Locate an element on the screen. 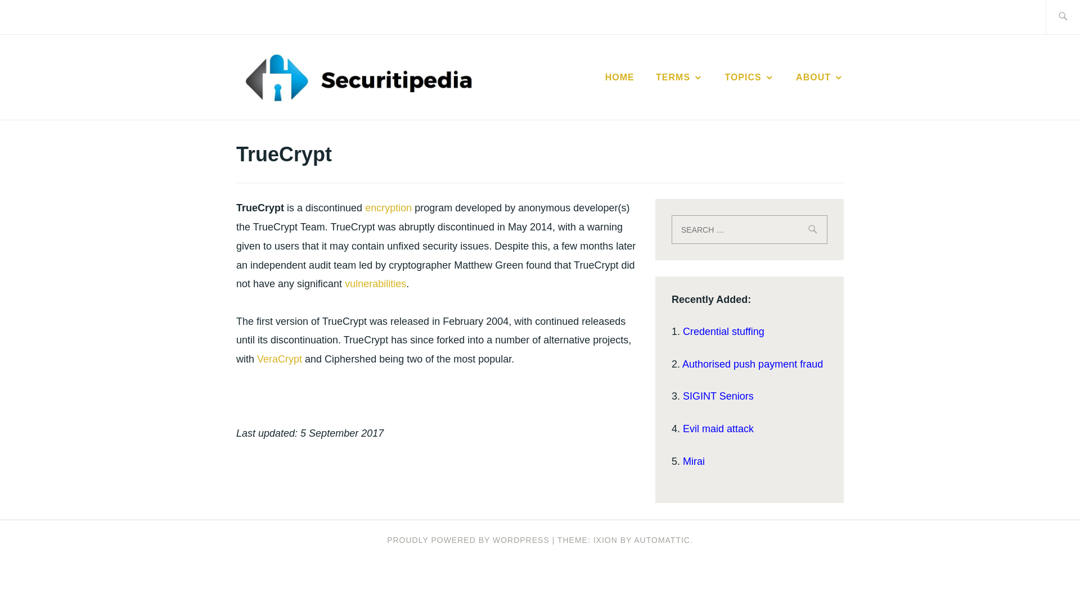 The image size is (1080, 607). TERMS is located at coordinates (679, 78).